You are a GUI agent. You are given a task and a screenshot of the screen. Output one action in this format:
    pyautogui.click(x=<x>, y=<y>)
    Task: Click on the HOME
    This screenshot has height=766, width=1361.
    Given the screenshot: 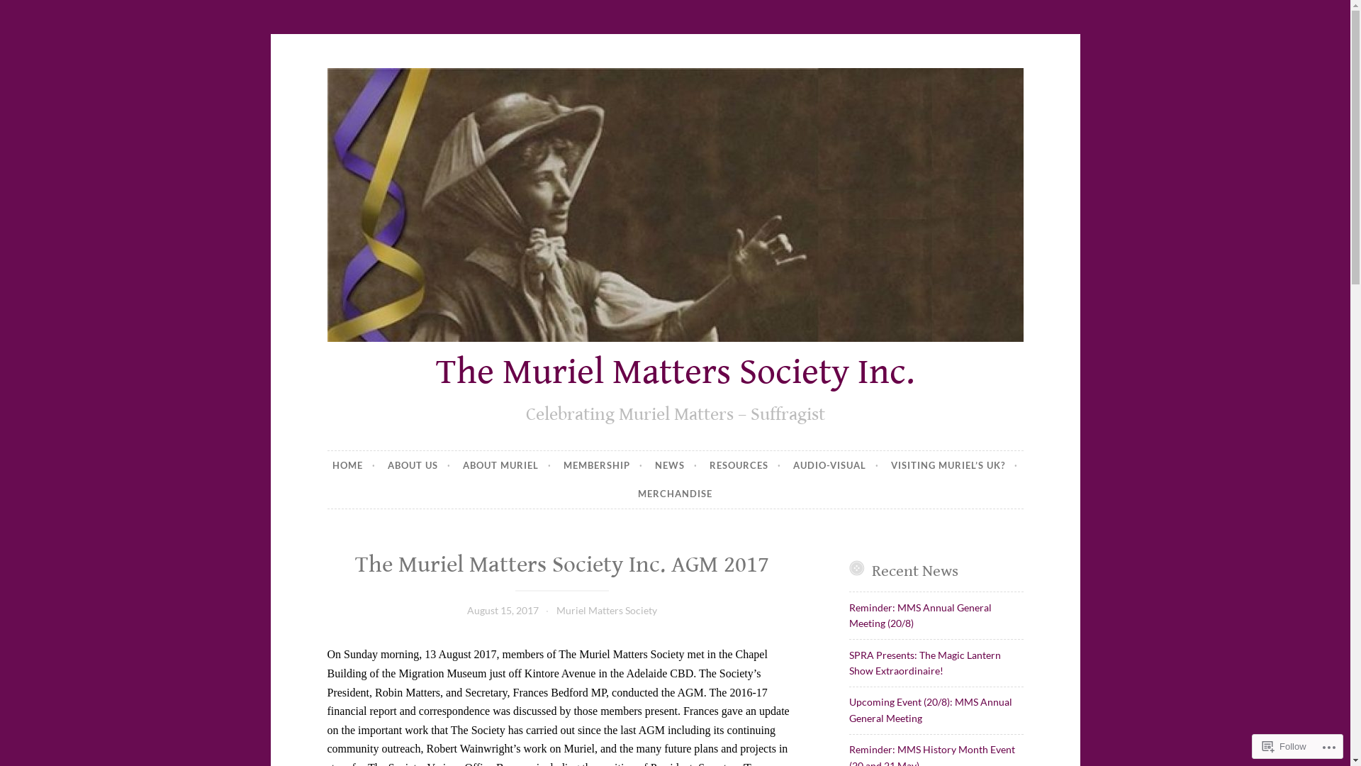 What is the action you would take?
    pyautogui.click(x=354, y=465)
    